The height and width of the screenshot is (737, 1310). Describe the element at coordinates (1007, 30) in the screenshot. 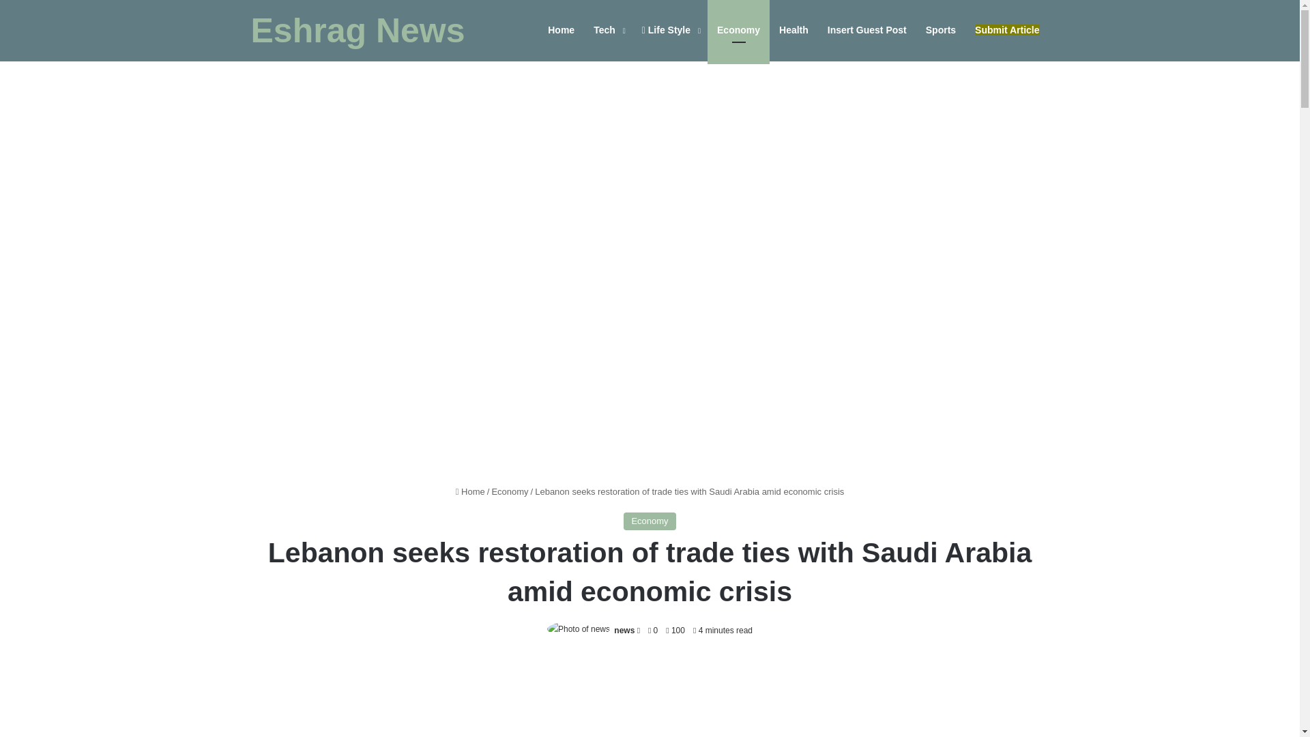

I see `Submit Article` at that location.